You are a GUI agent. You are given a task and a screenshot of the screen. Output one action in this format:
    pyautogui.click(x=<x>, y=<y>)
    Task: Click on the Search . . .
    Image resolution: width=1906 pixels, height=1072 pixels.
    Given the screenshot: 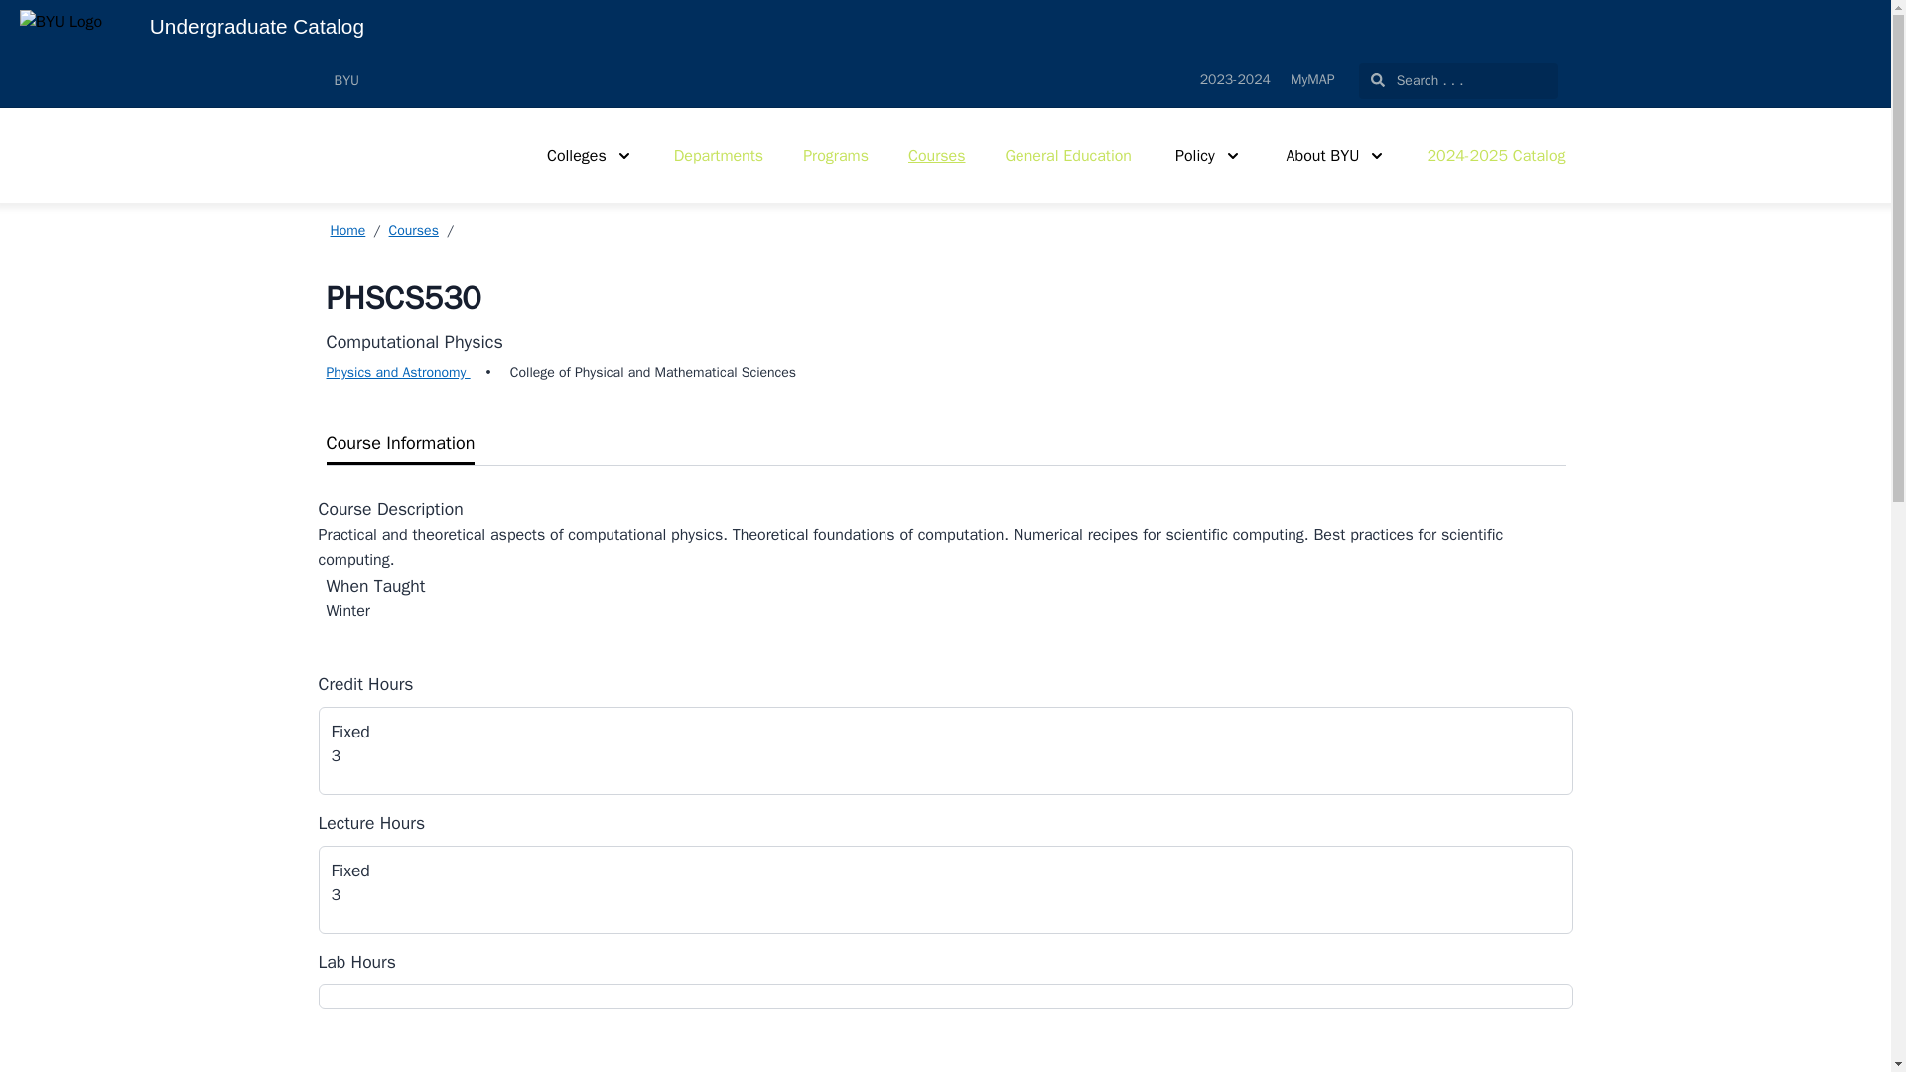 What is the action you would take?
    pyautogui.click(x=1457, y=80)
    